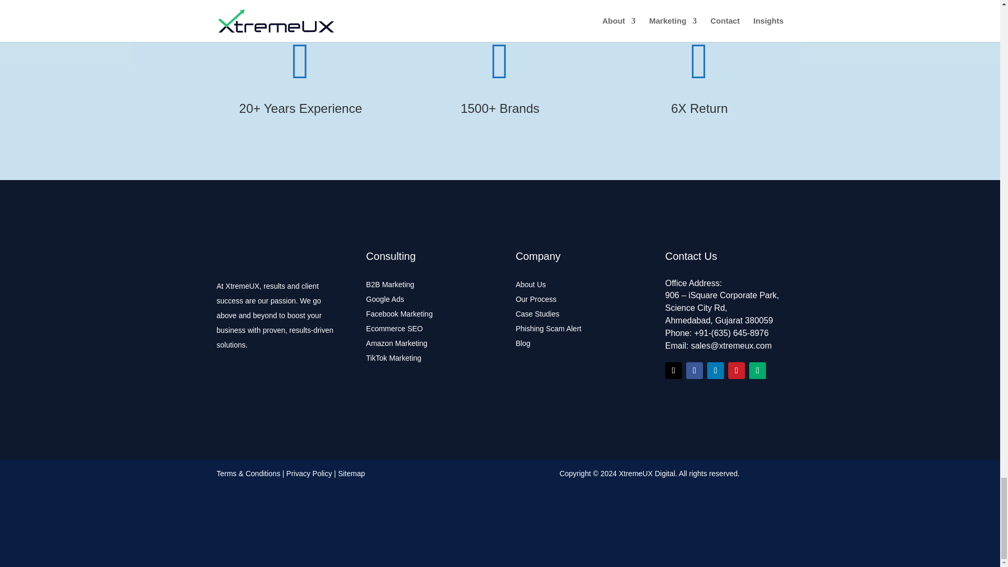 The image size is (1008, 567). Describe the element at coordinates (530, 284) in the screenshot. I see `About Us` at that location.